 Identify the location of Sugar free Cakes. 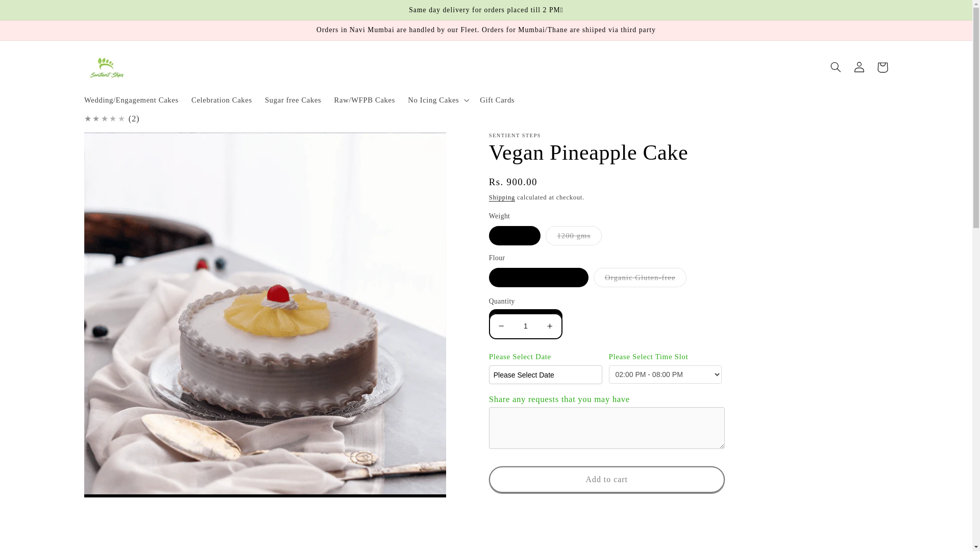
(293, 100).